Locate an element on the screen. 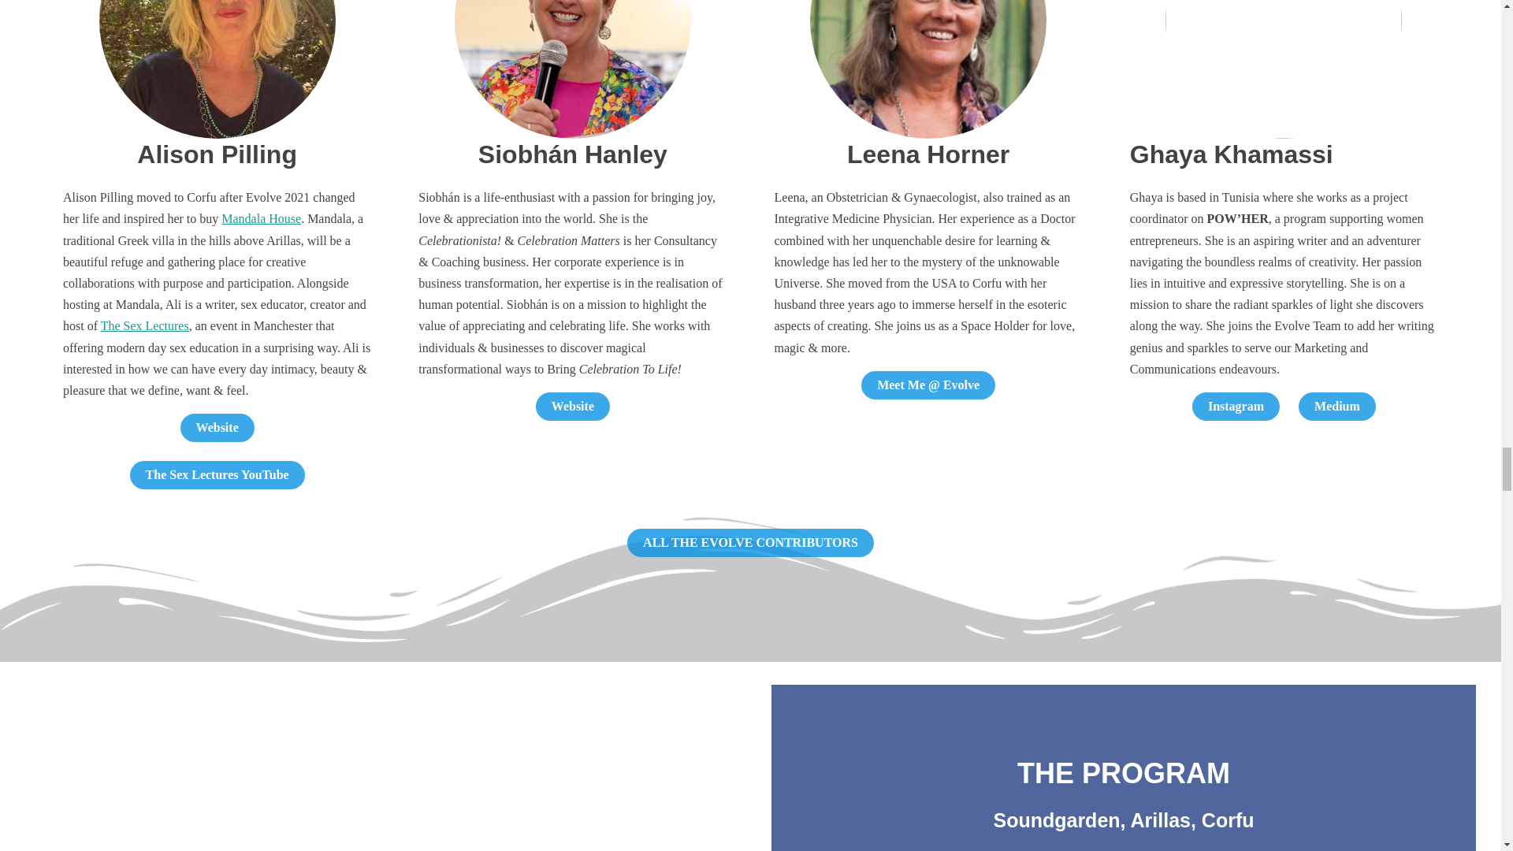 The height and width of the screenshot is (851, 1513). ATHANASIA is located at coordinates (1283, 69).